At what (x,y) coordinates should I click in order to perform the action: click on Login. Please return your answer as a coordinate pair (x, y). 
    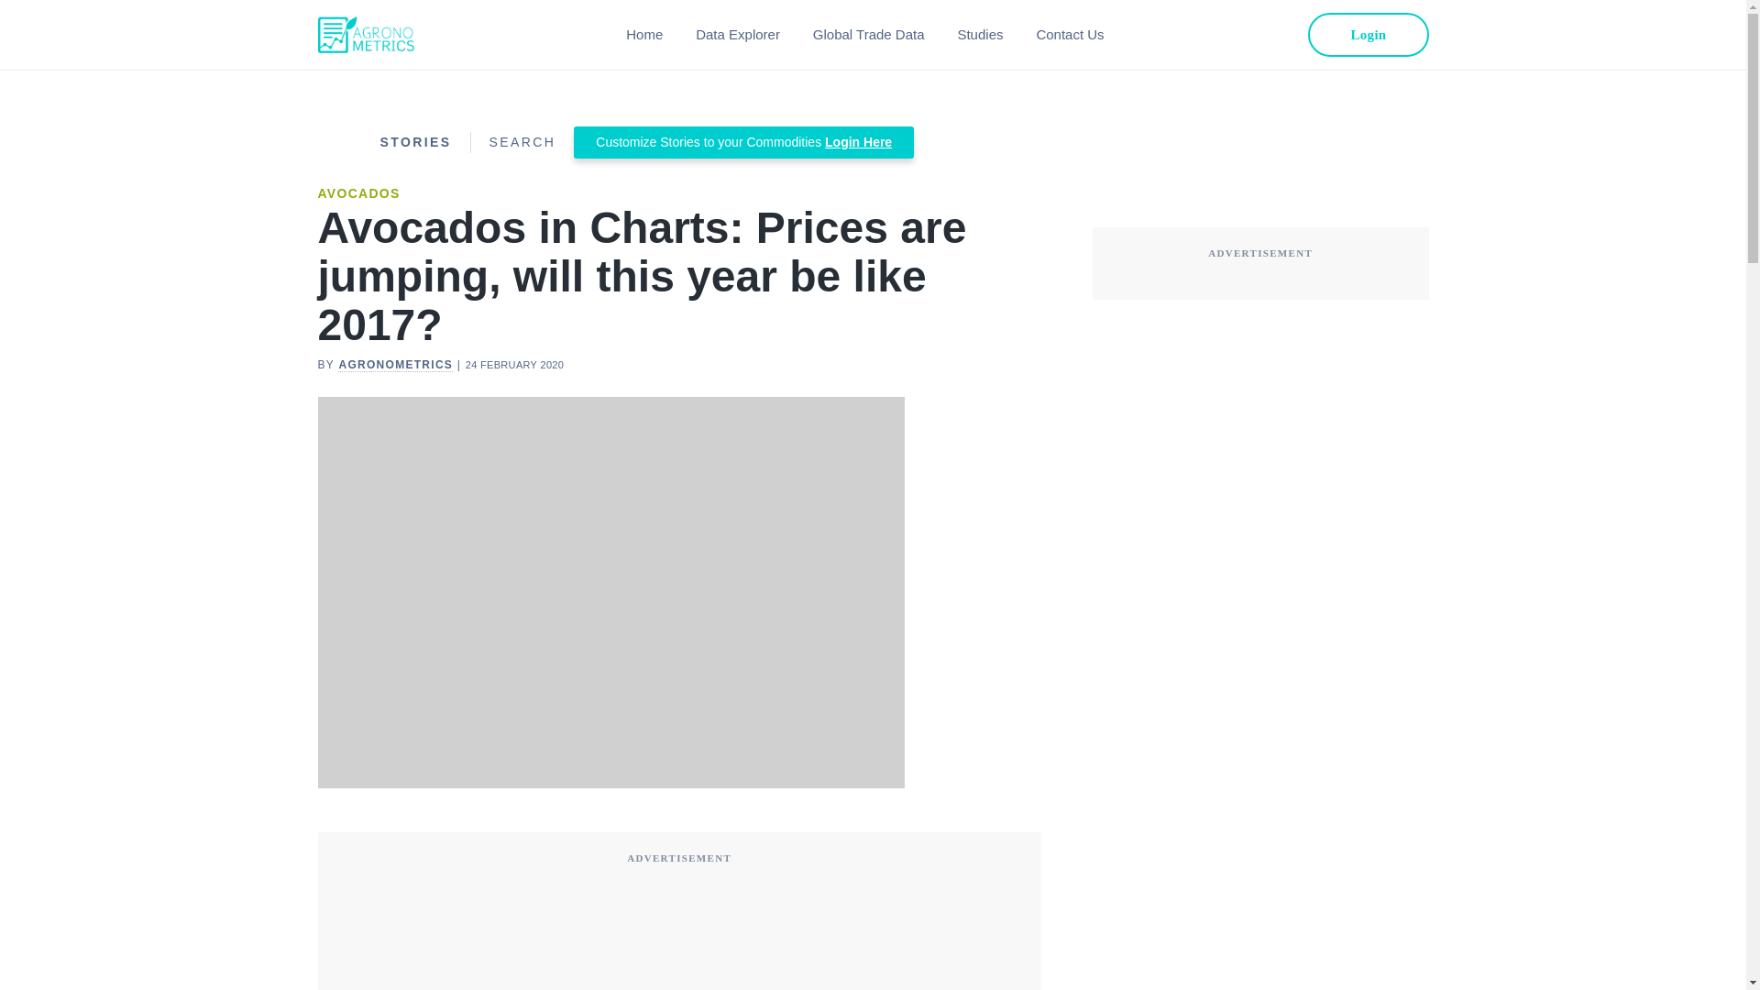
    Looking at the image, I should click on (1368, 35).